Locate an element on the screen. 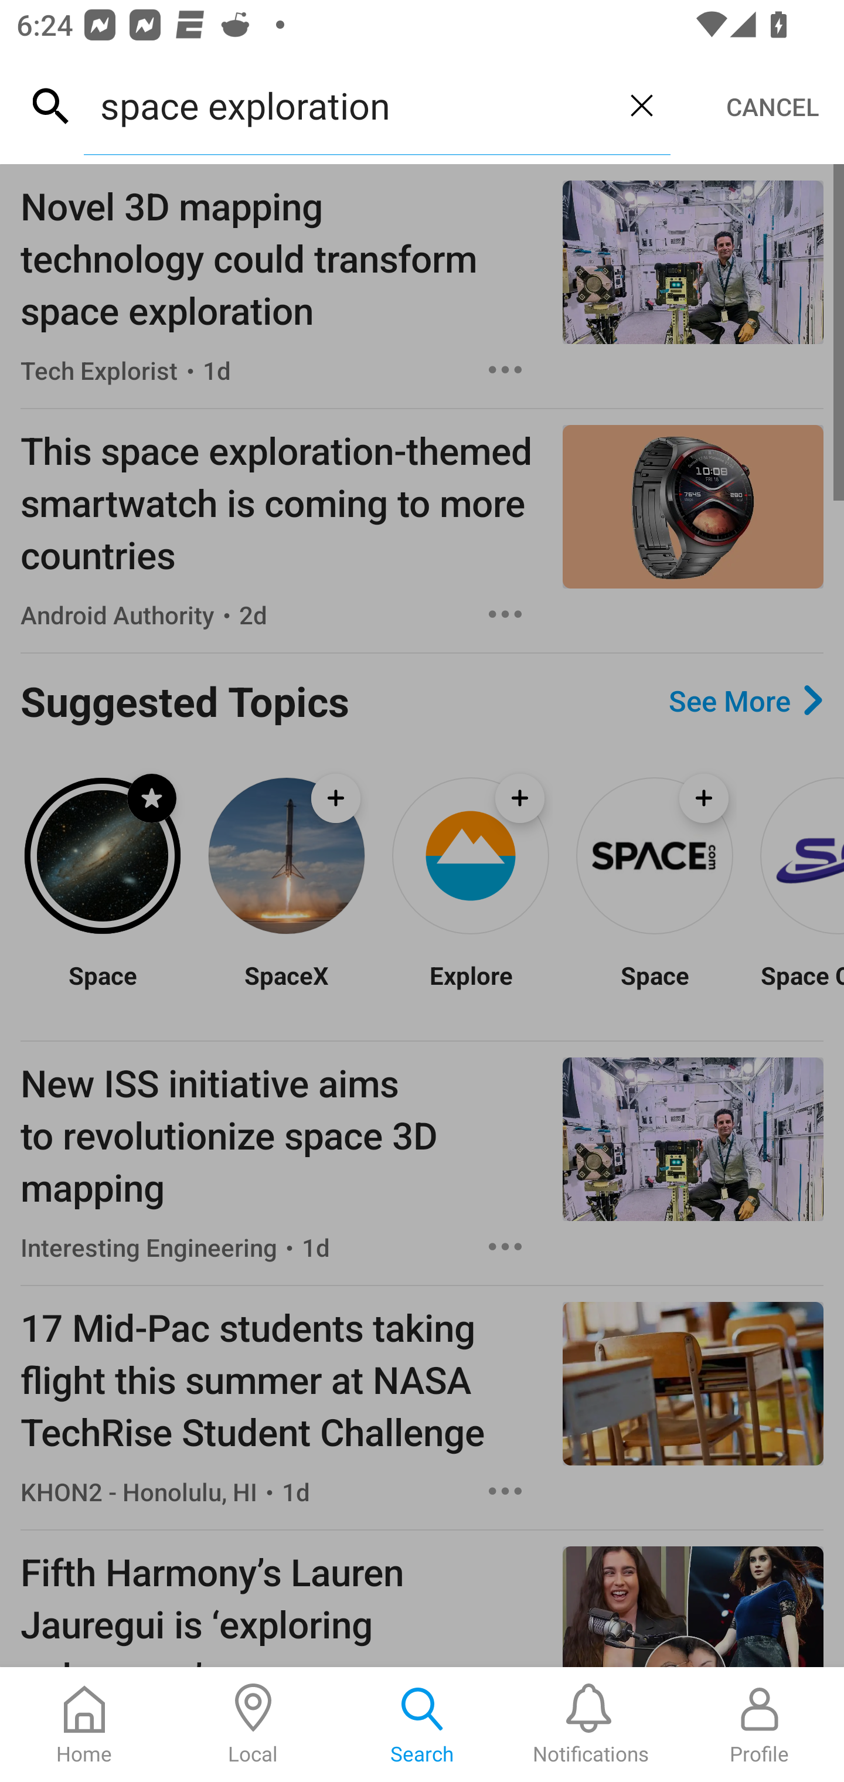 This screenshot has width=844, height=1782. Options is located at coordinates (505, 614).